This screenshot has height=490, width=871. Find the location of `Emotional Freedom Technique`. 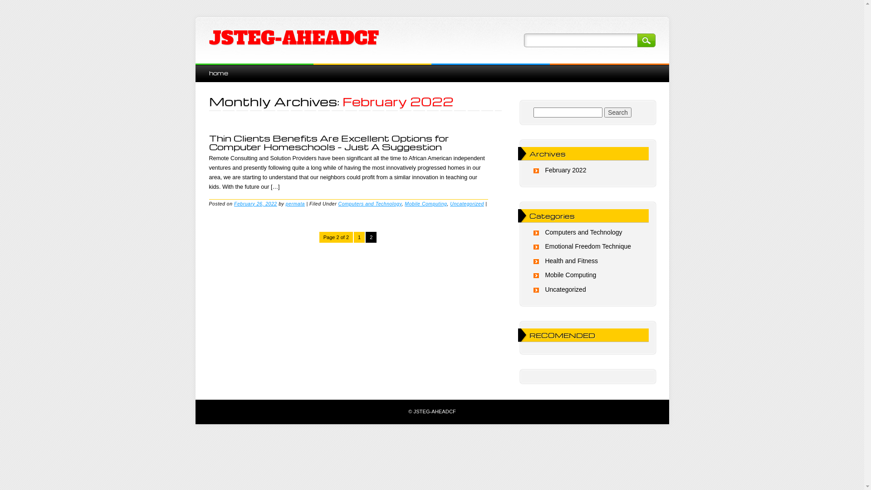

Emotional Freedom Technique is located at coordinates (588, 246).